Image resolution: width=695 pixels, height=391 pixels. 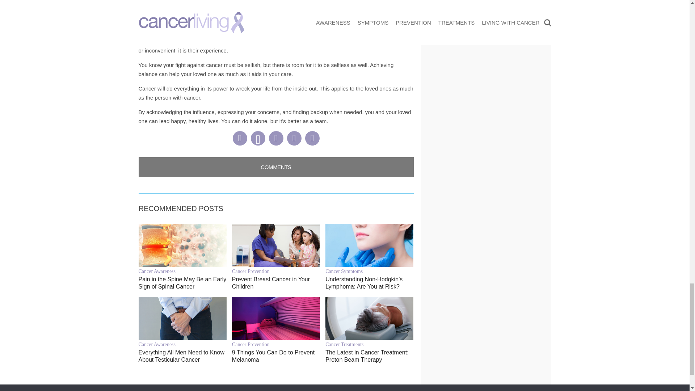 I want to click on Pain in the Spine May Be an Early Sign of Spinal Cancer, so click(x=182, y=283).